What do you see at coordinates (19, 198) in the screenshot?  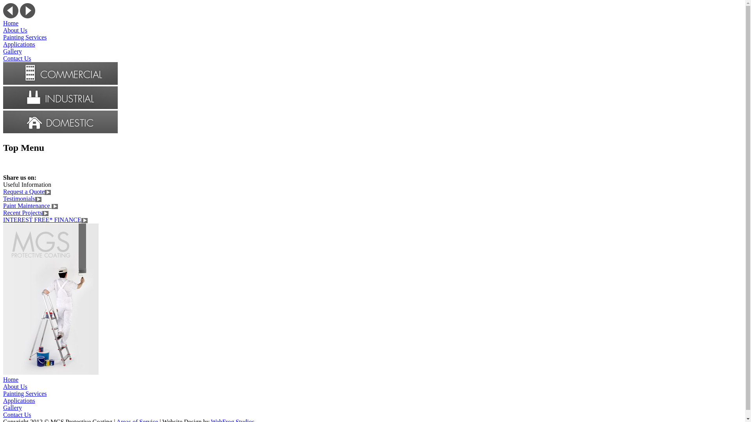 I see `Testimonials` at bounding box center [19, 198].